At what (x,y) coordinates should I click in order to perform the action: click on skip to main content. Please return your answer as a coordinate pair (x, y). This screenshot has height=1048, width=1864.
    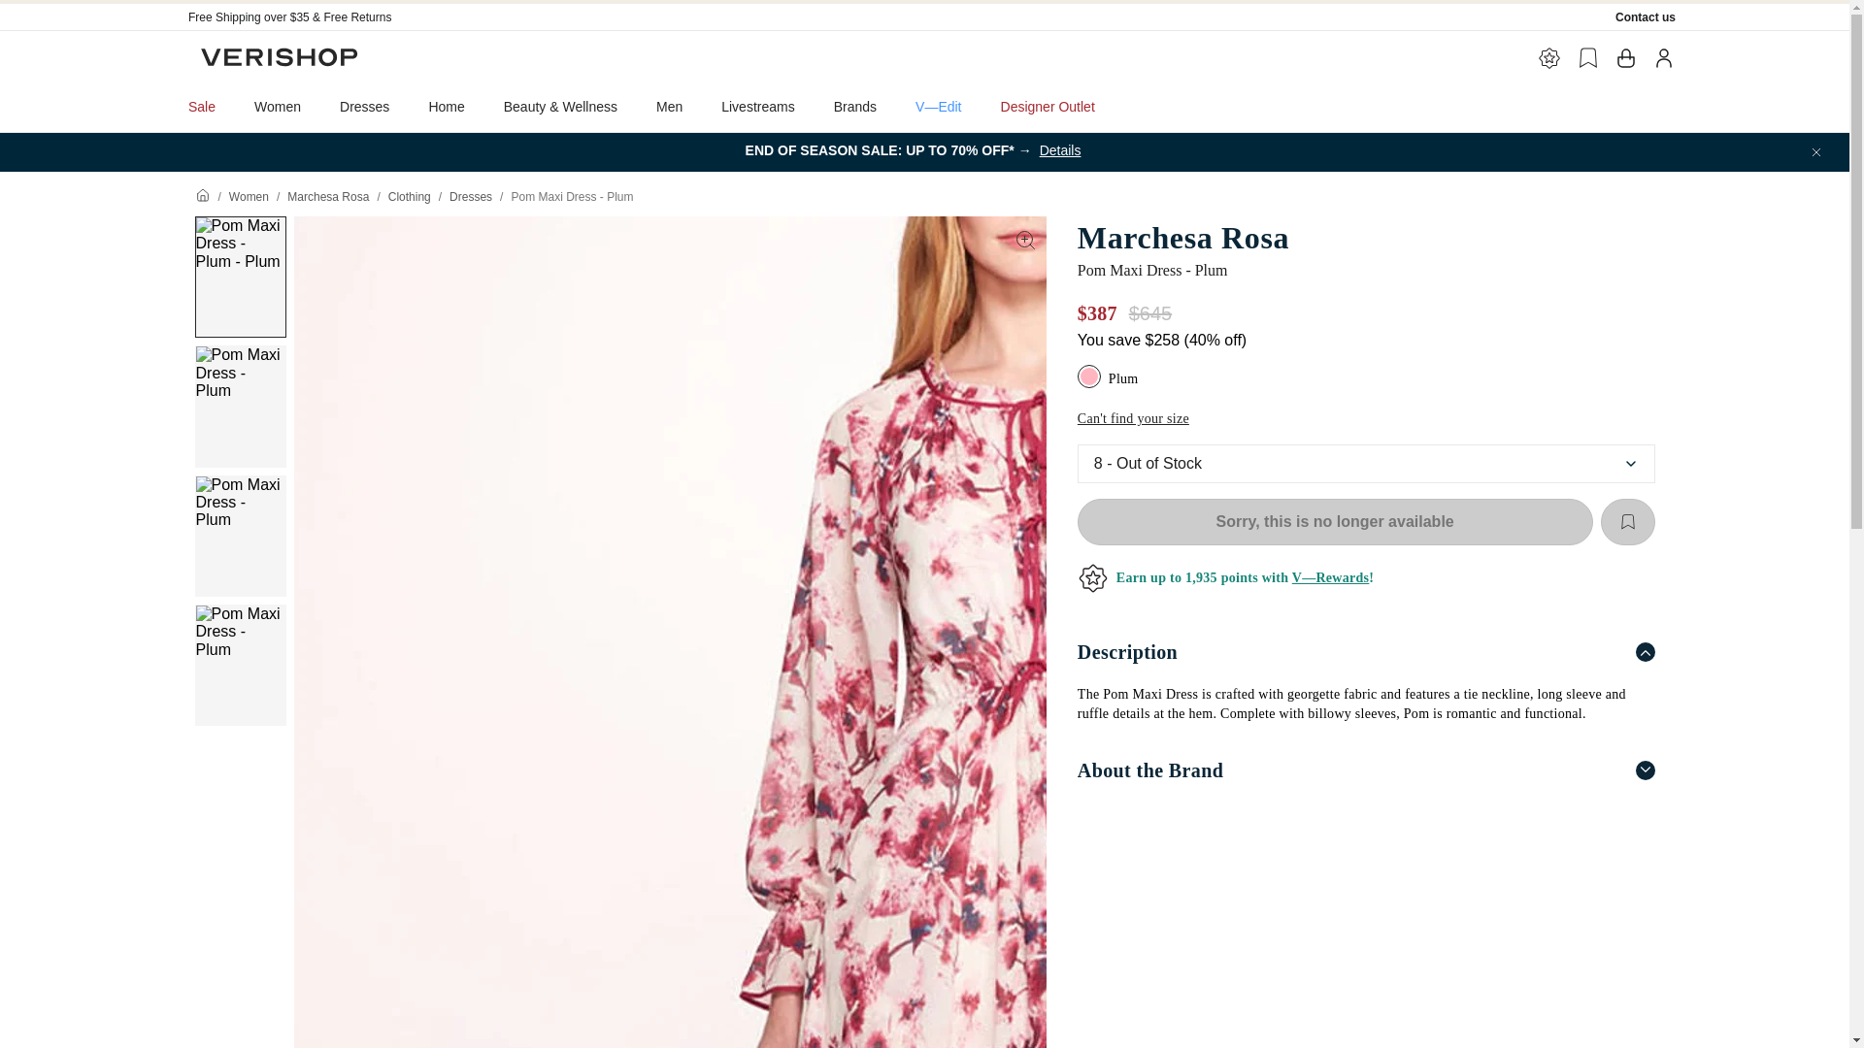
    Looking at the image, I should click on (68, 8).